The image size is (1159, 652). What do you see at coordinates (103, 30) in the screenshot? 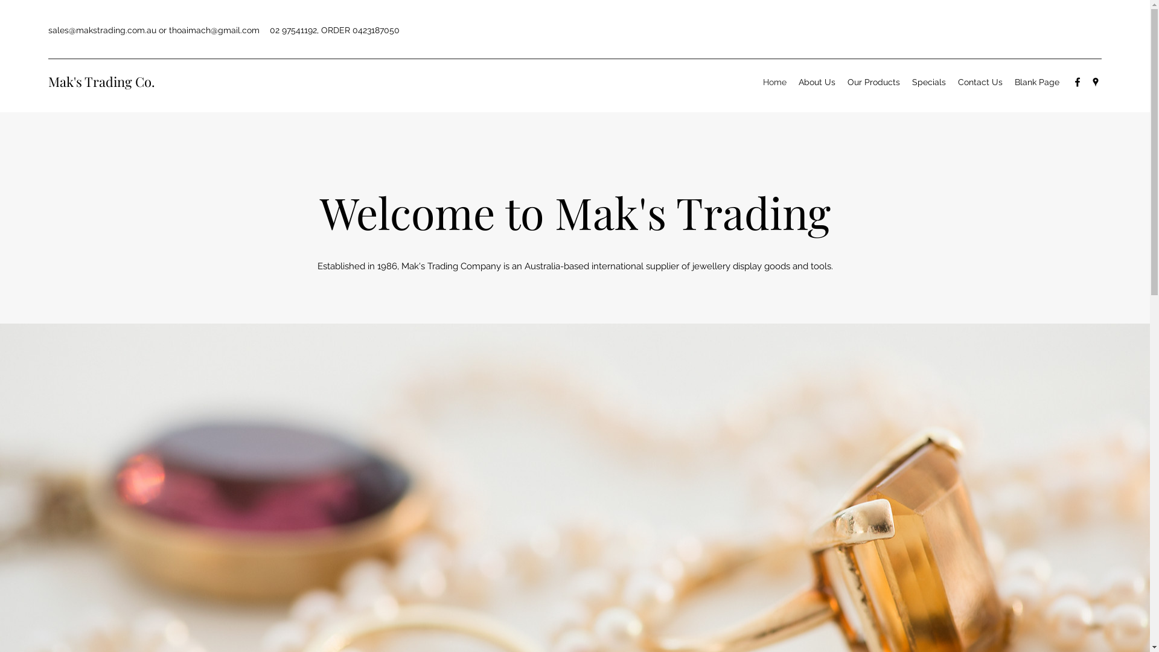
I see `sales@makstrading.com.au` at bounding box center [103, 30].